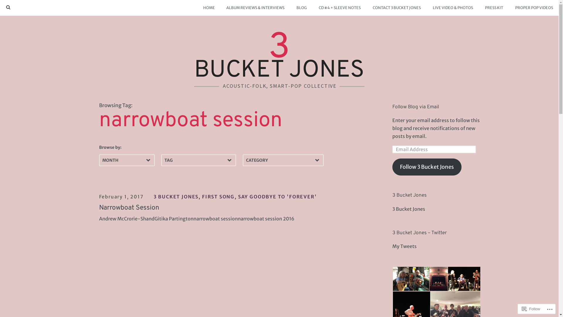 Image resolution: width=563 pixels, height=317 pixels. Describe the element at coordinates (340, 8) in the screenshot. I see `CD #4 + SLEEVE NOTES` at that location.